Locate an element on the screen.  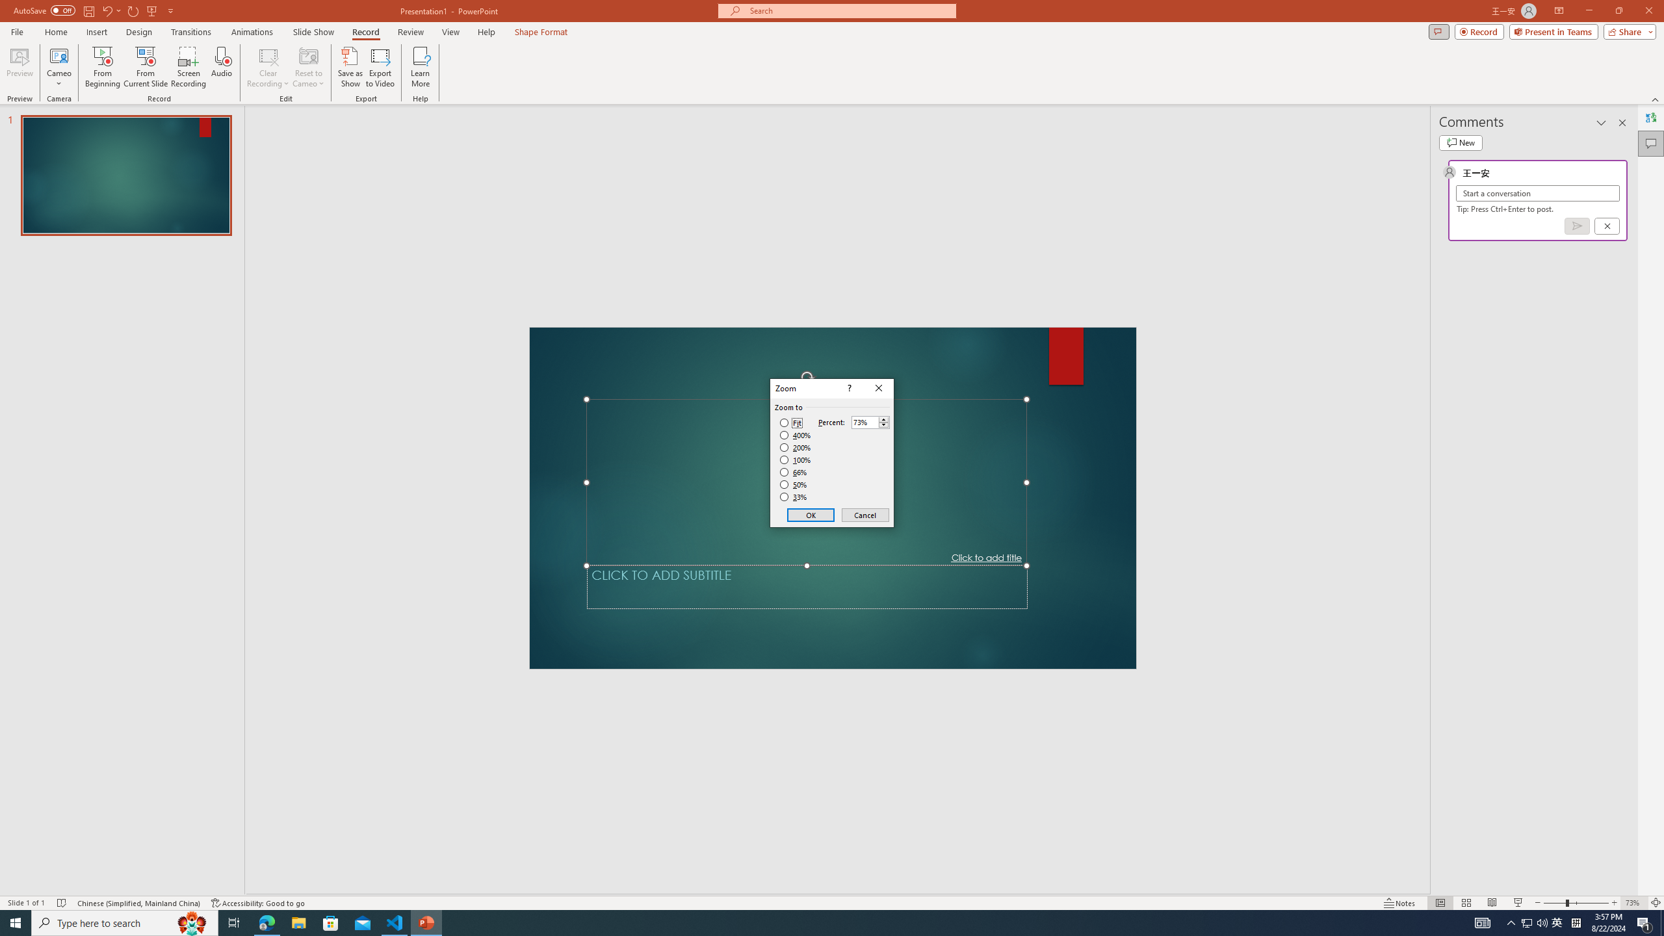
Start is located at coordinates (221, 67).